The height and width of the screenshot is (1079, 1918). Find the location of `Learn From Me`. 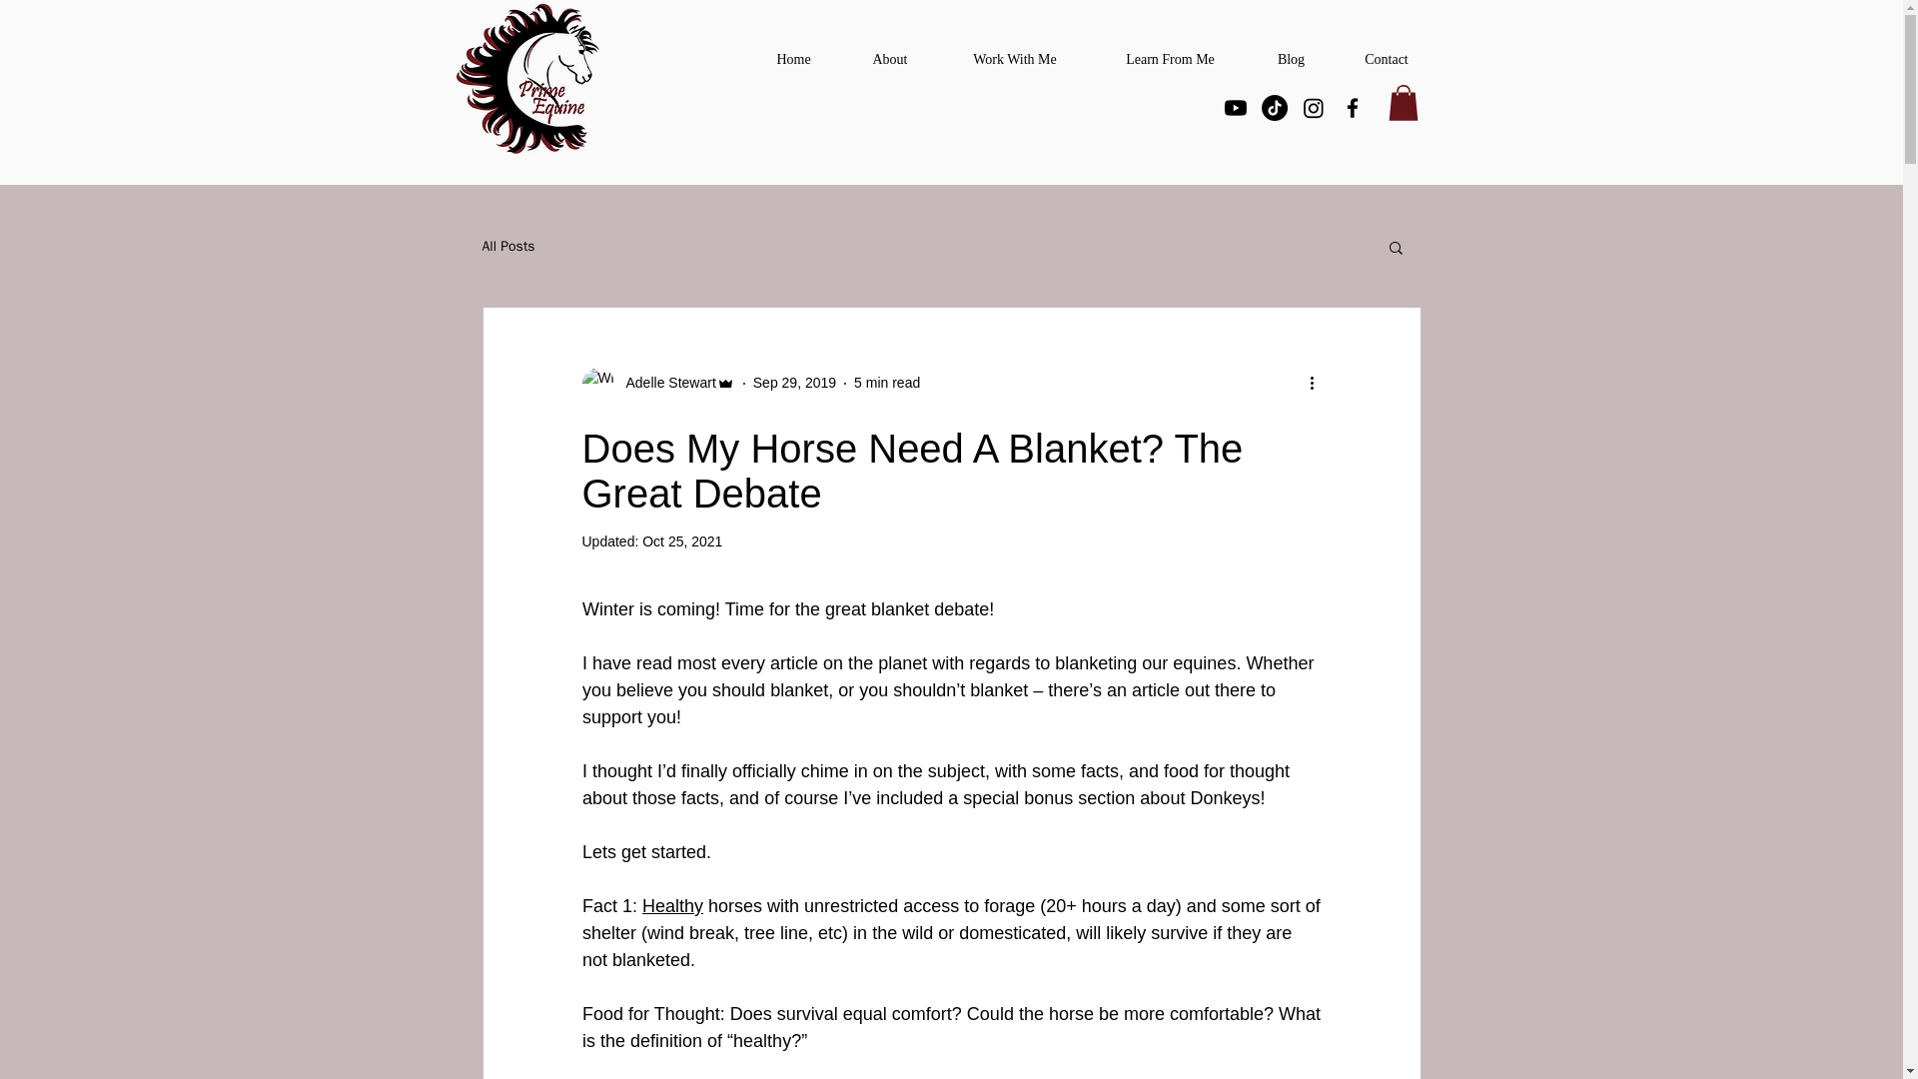

Learn From Me is located at coordinates (1169, 59).